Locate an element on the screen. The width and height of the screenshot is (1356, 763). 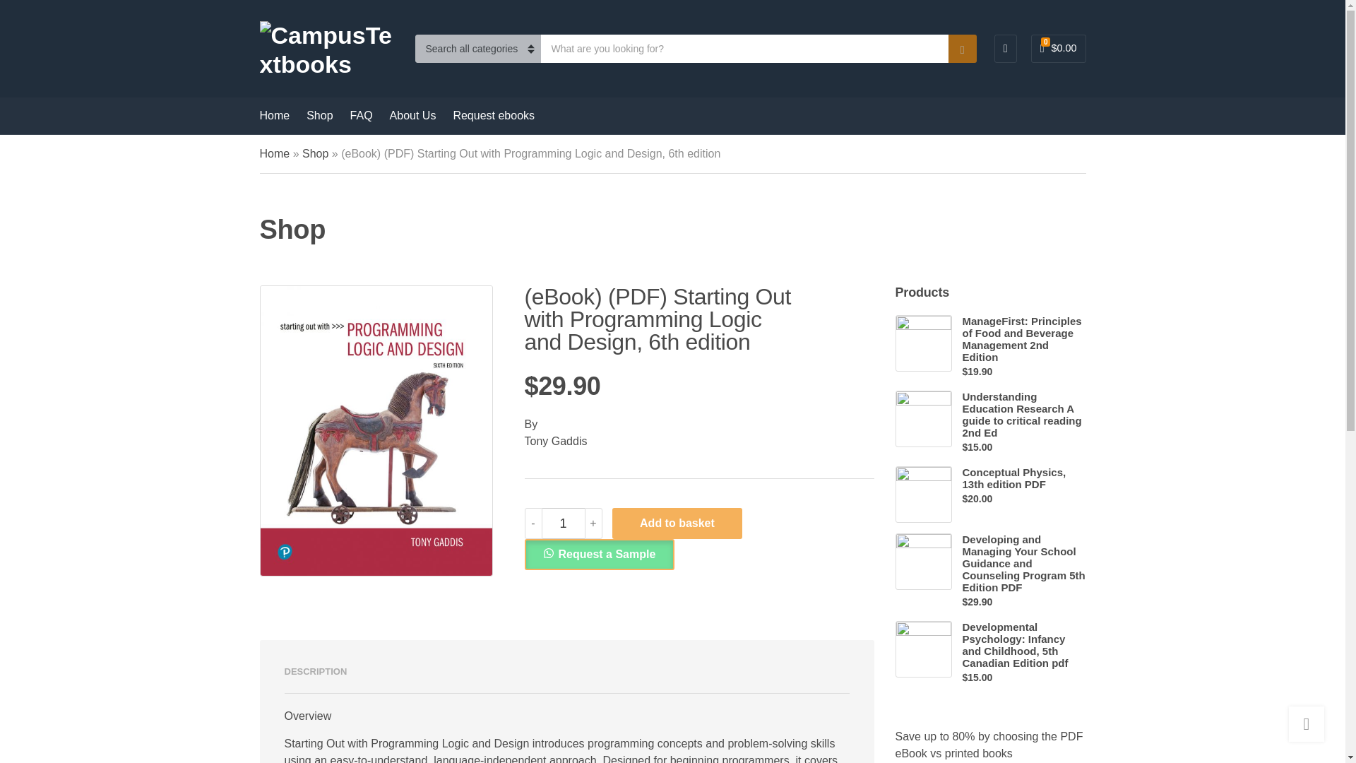
DESCRIPTION is located at coordinates (315, 671).